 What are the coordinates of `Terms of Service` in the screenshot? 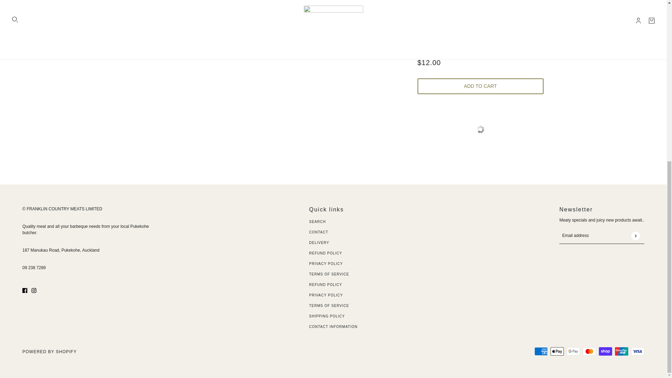 It's located at (329, 274).